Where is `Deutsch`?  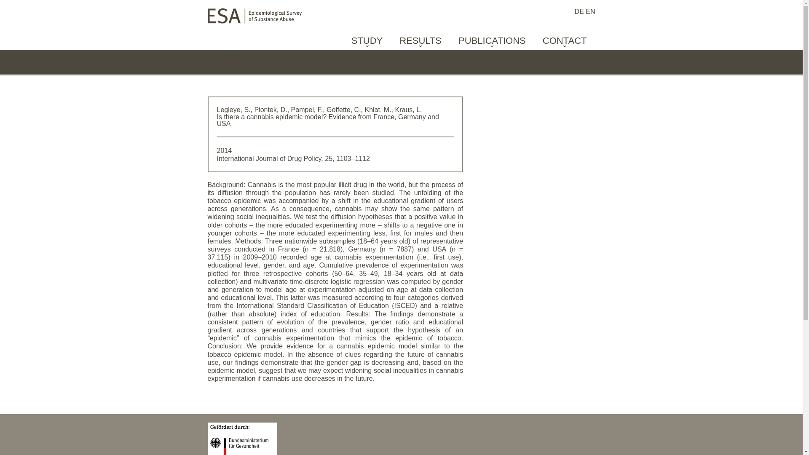 Deutsch is located at coordinates (580, 11).